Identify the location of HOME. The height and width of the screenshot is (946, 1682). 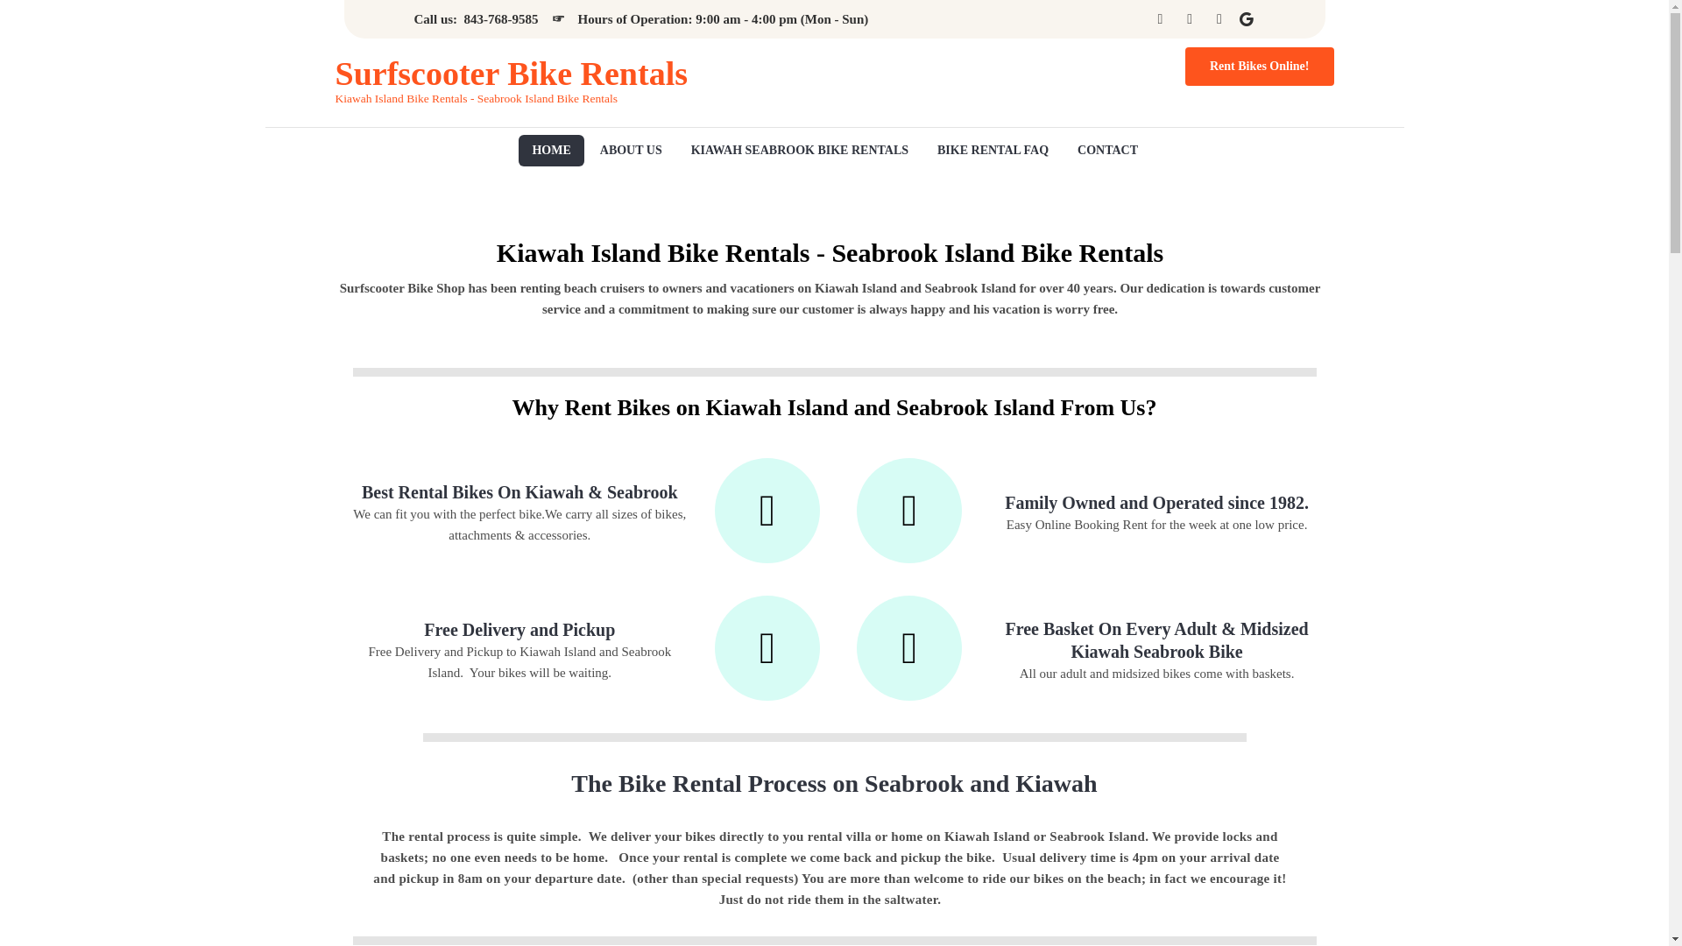
(550, 151).